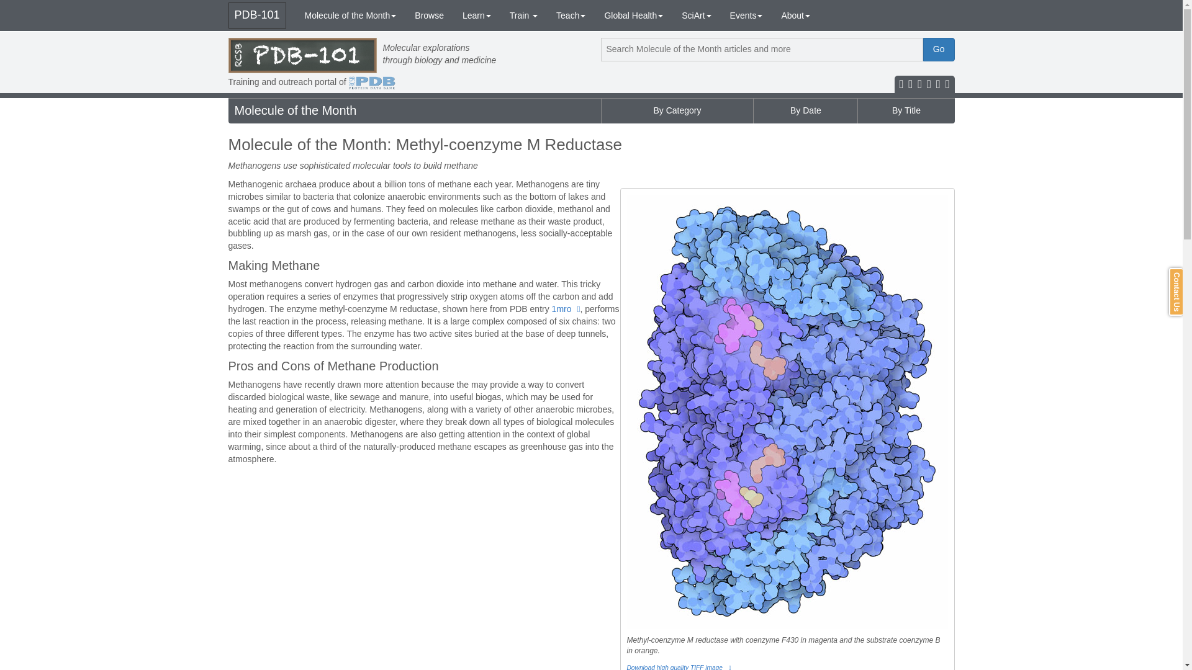 This screenshot has width=1192, height=670. I want to click on Browse, so click(428, 15).